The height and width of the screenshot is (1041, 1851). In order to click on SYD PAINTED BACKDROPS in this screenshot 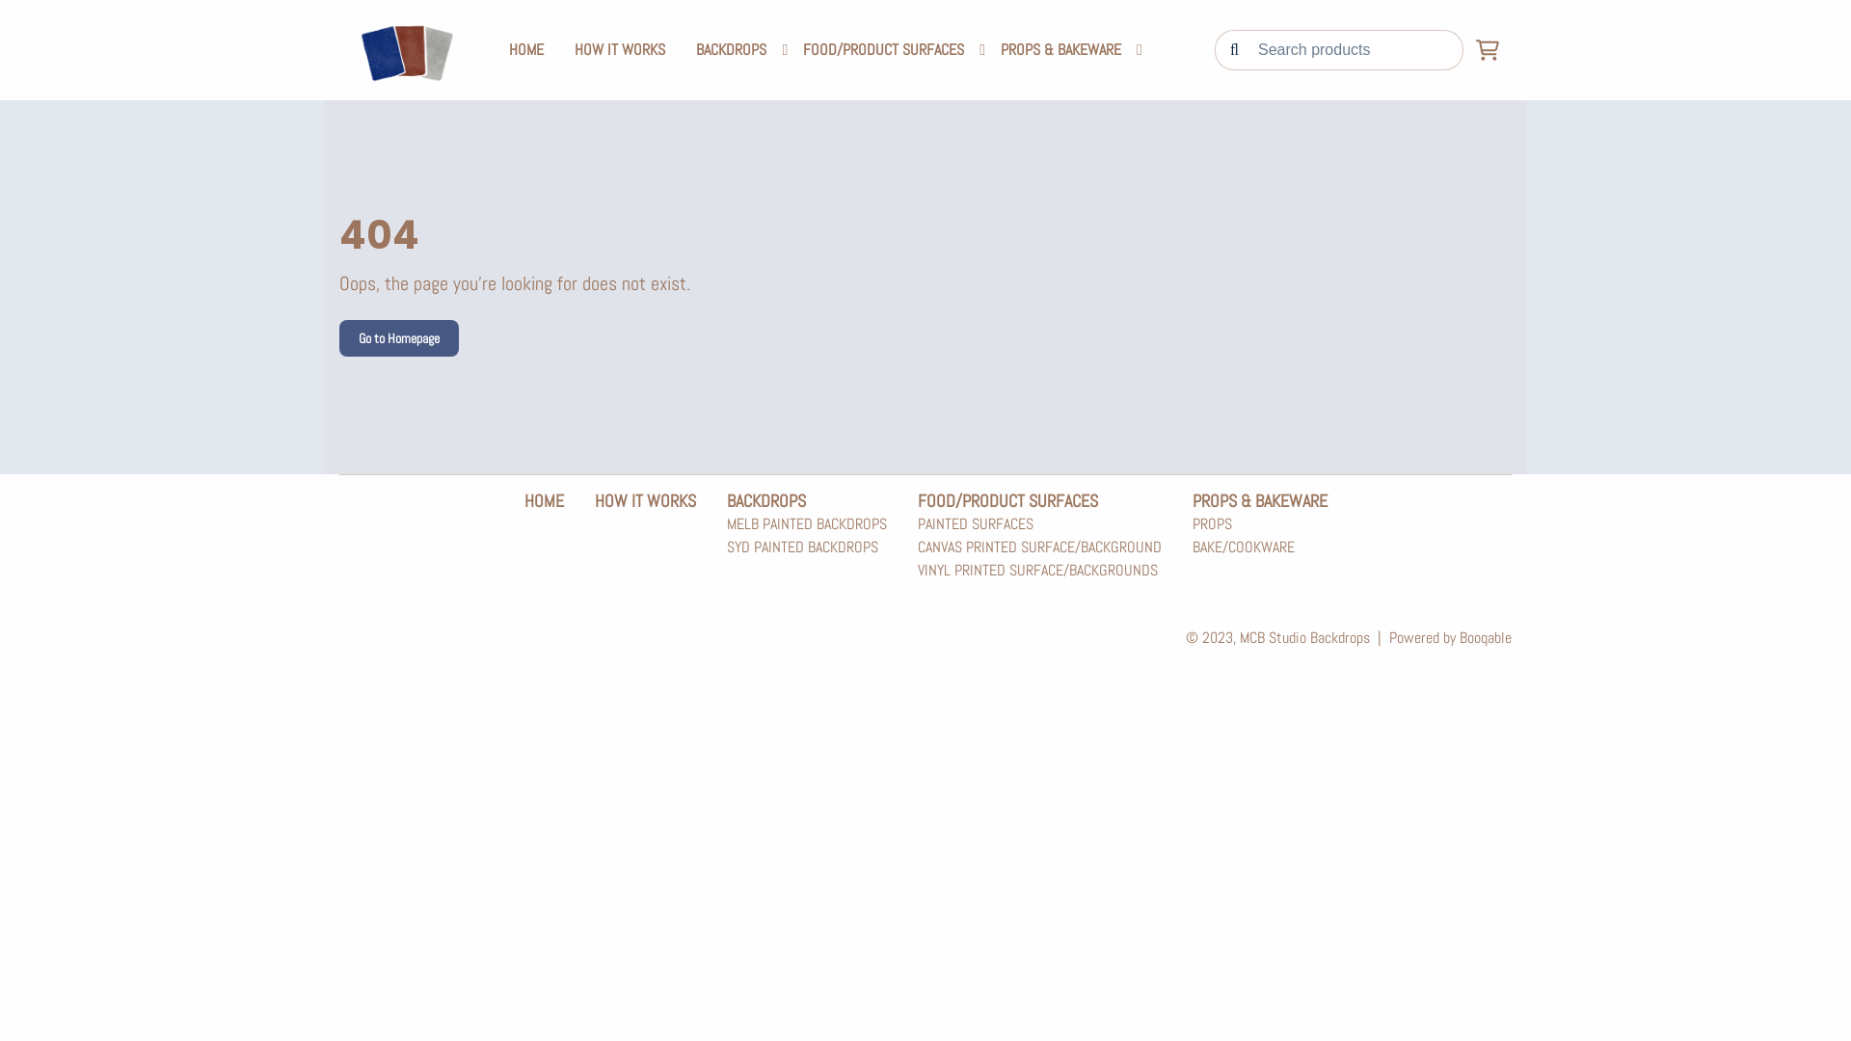, I will do `click(807, 547)`.